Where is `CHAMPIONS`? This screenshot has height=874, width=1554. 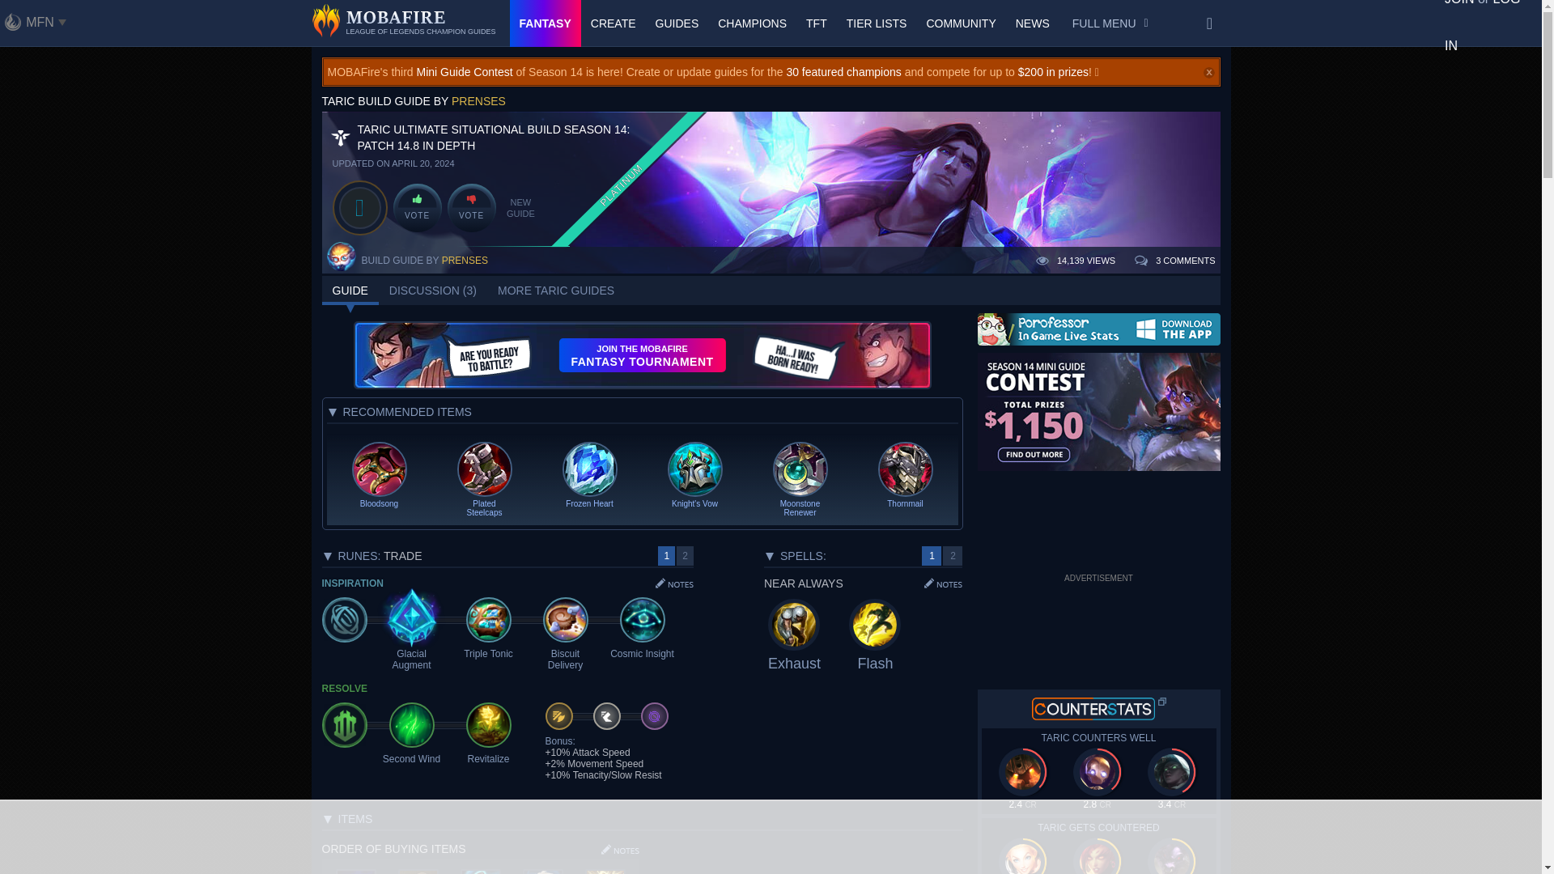 CHAMPIONS is located at coordinates (752, 23).